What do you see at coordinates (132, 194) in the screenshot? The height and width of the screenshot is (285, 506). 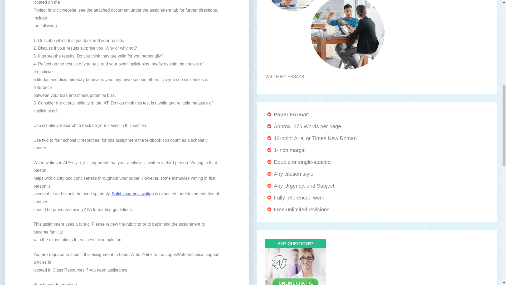 I see `Solid academic writing` at bounding box center [132, 194].